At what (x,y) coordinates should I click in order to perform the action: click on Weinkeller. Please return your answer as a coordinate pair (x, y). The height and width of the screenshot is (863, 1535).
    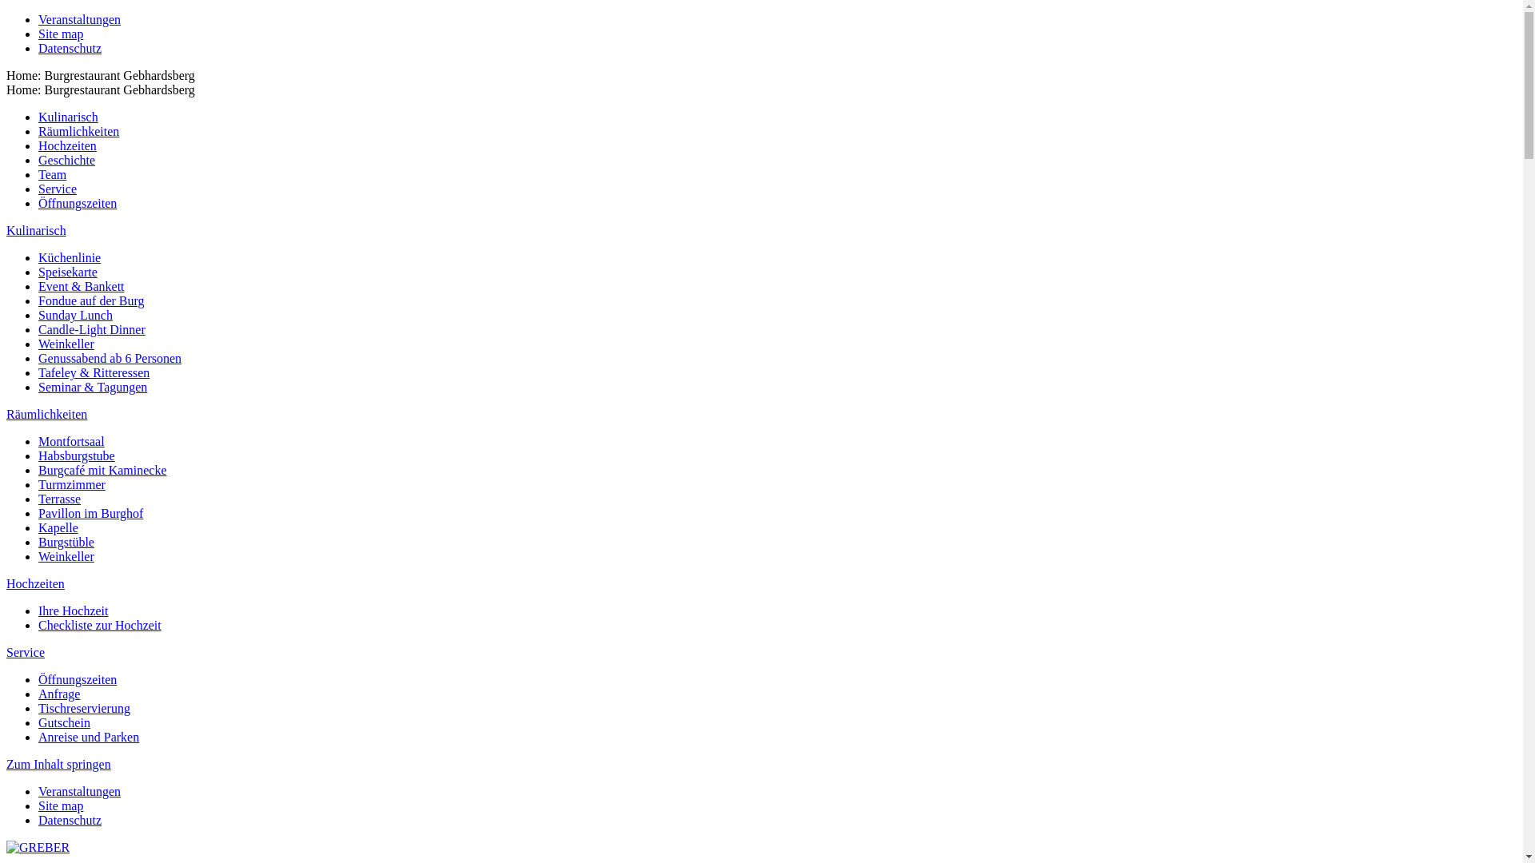
    Looking at the image, I should click on (66, 344).